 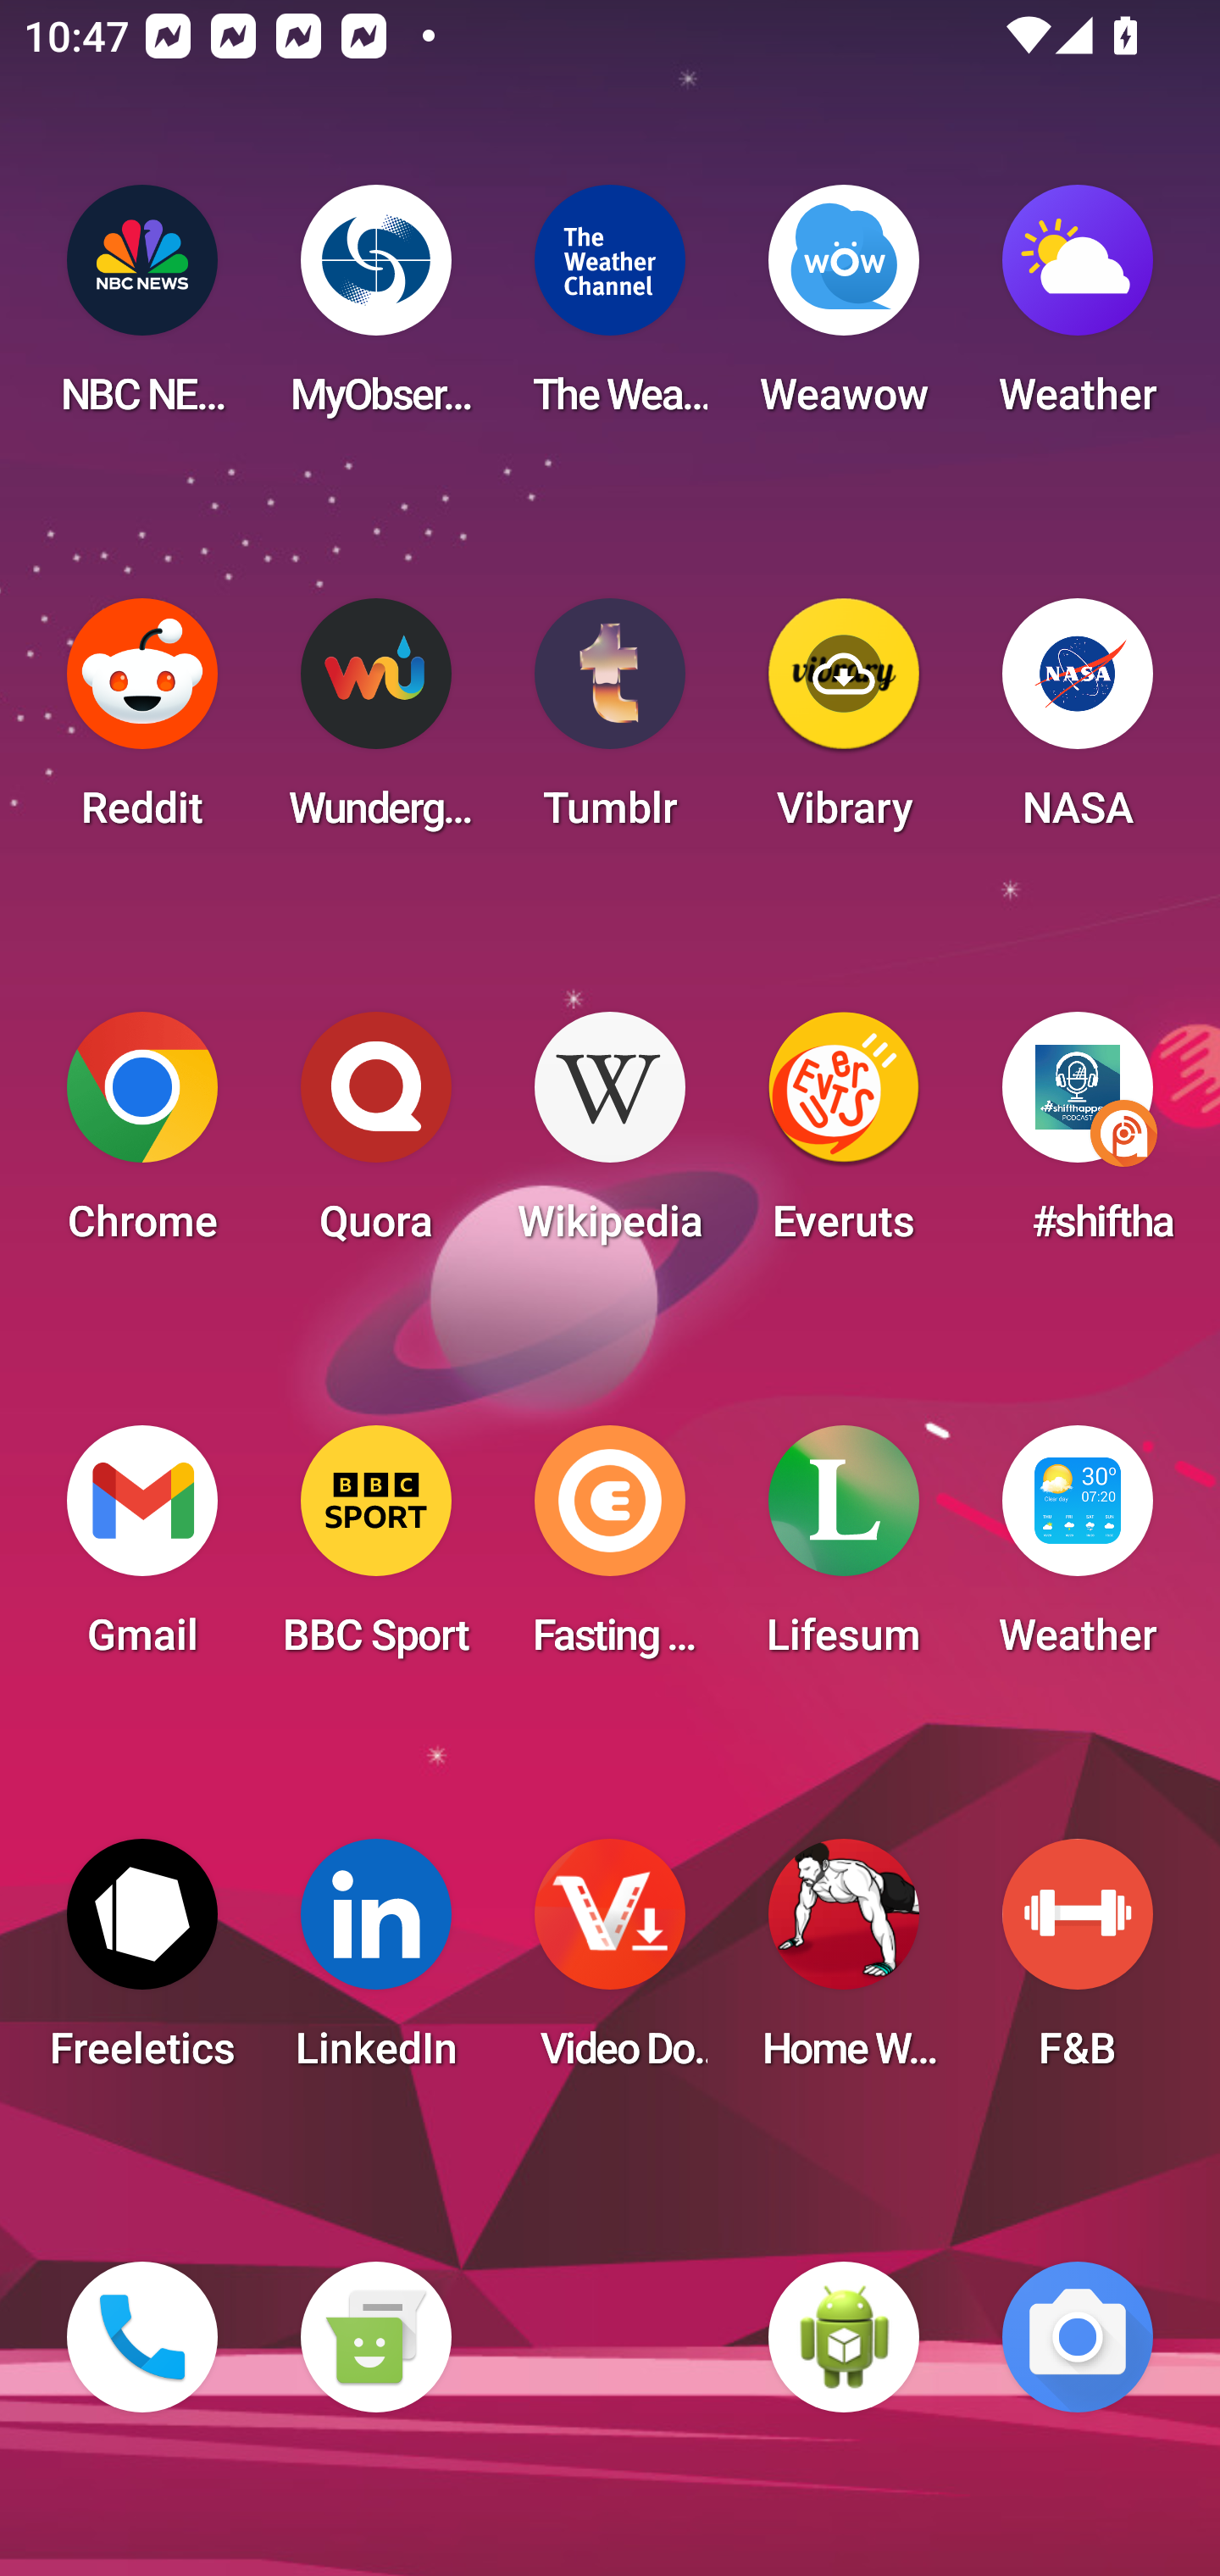 What do you see at coordinates (1078, 724) in the screenshot?
I see `NASA` at bounding box center [1078, 724].